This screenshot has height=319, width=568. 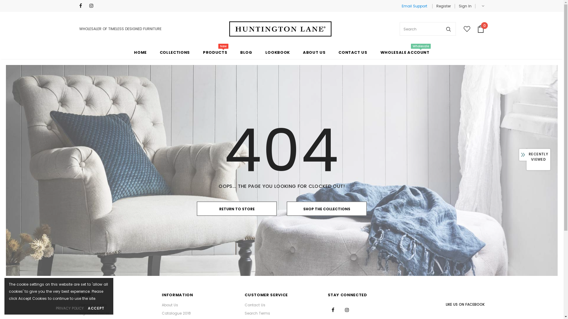 I want to click on 0, so click(x=481, y=29).